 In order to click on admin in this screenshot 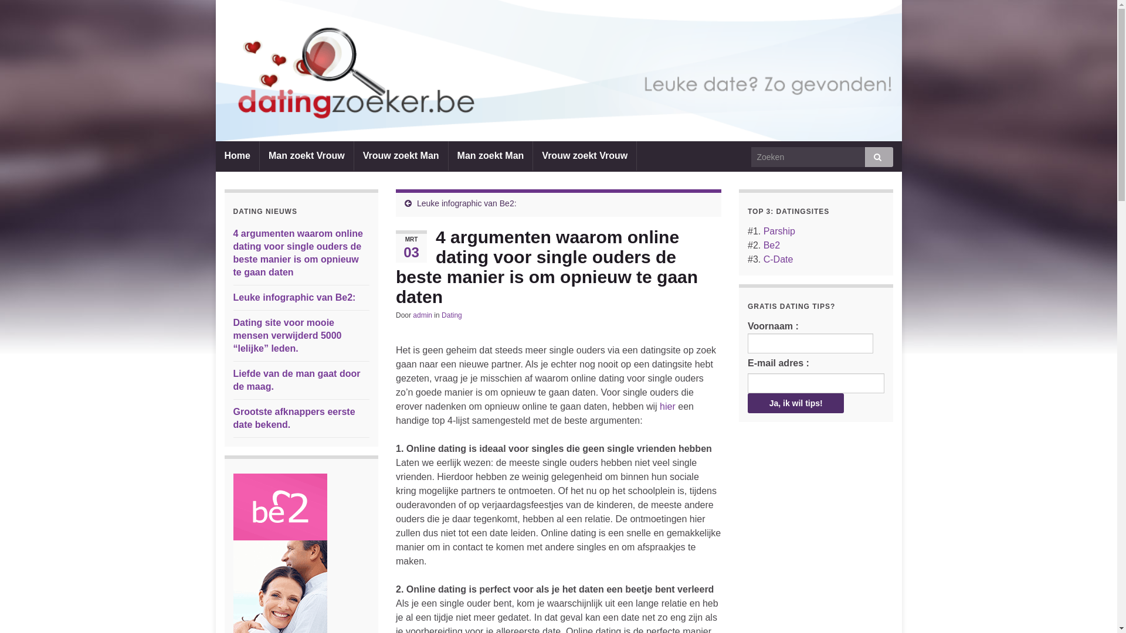, I will do `click(422, 315)`.